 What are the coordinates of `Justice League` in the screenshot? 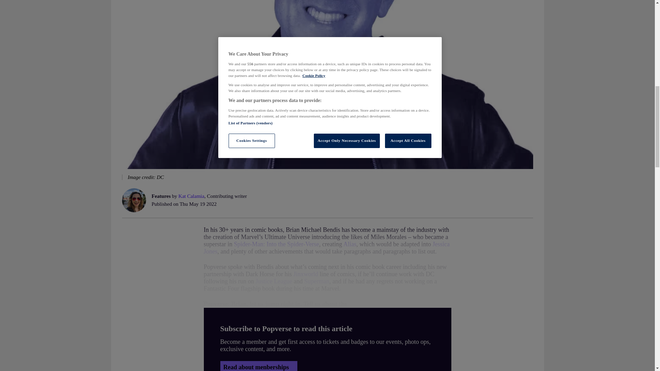 It's located at (274, 281).